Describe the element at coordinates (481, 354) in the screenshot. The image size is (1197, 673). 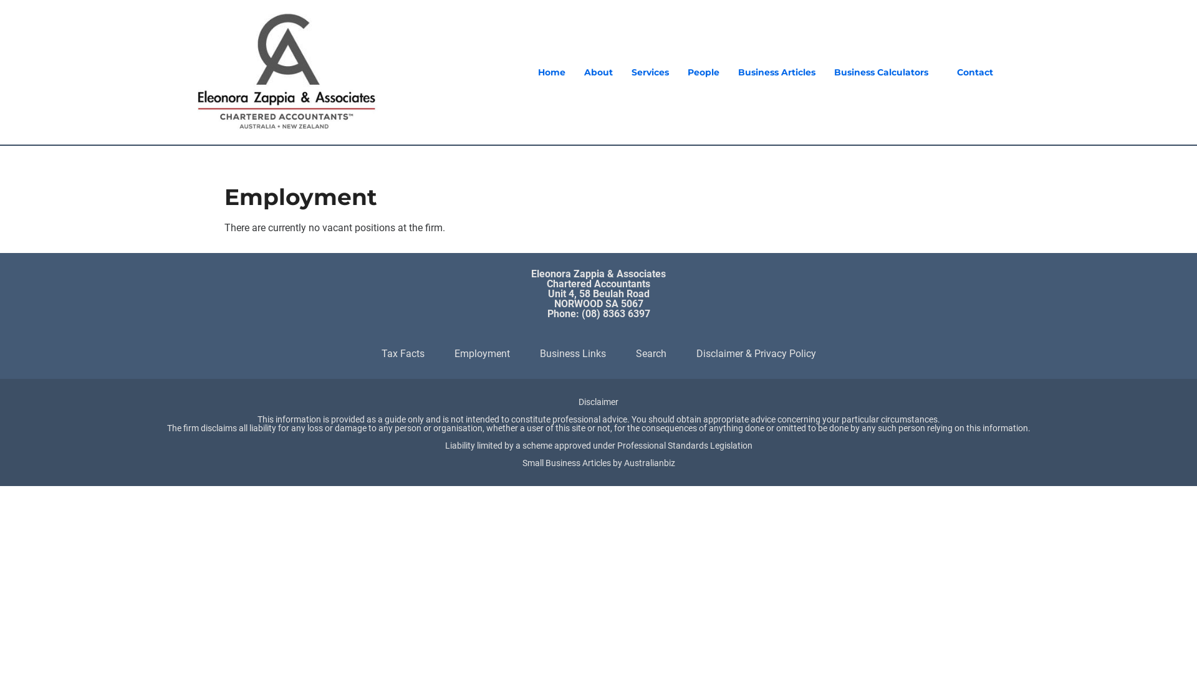
I see `Employment` at that location.